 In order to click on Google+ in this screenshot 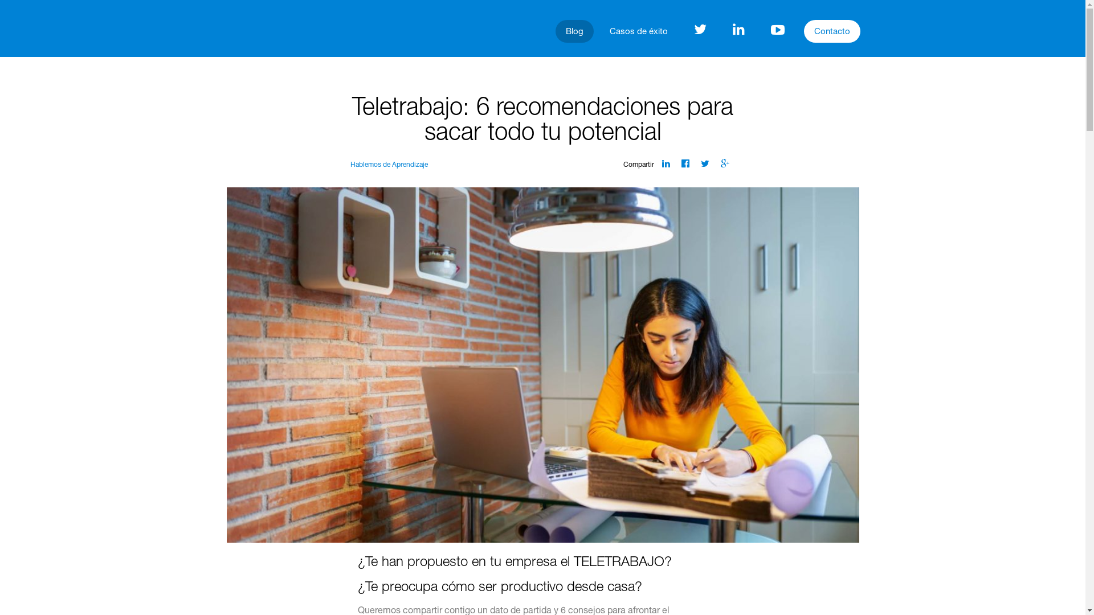, I will do `click(725, 164)`.